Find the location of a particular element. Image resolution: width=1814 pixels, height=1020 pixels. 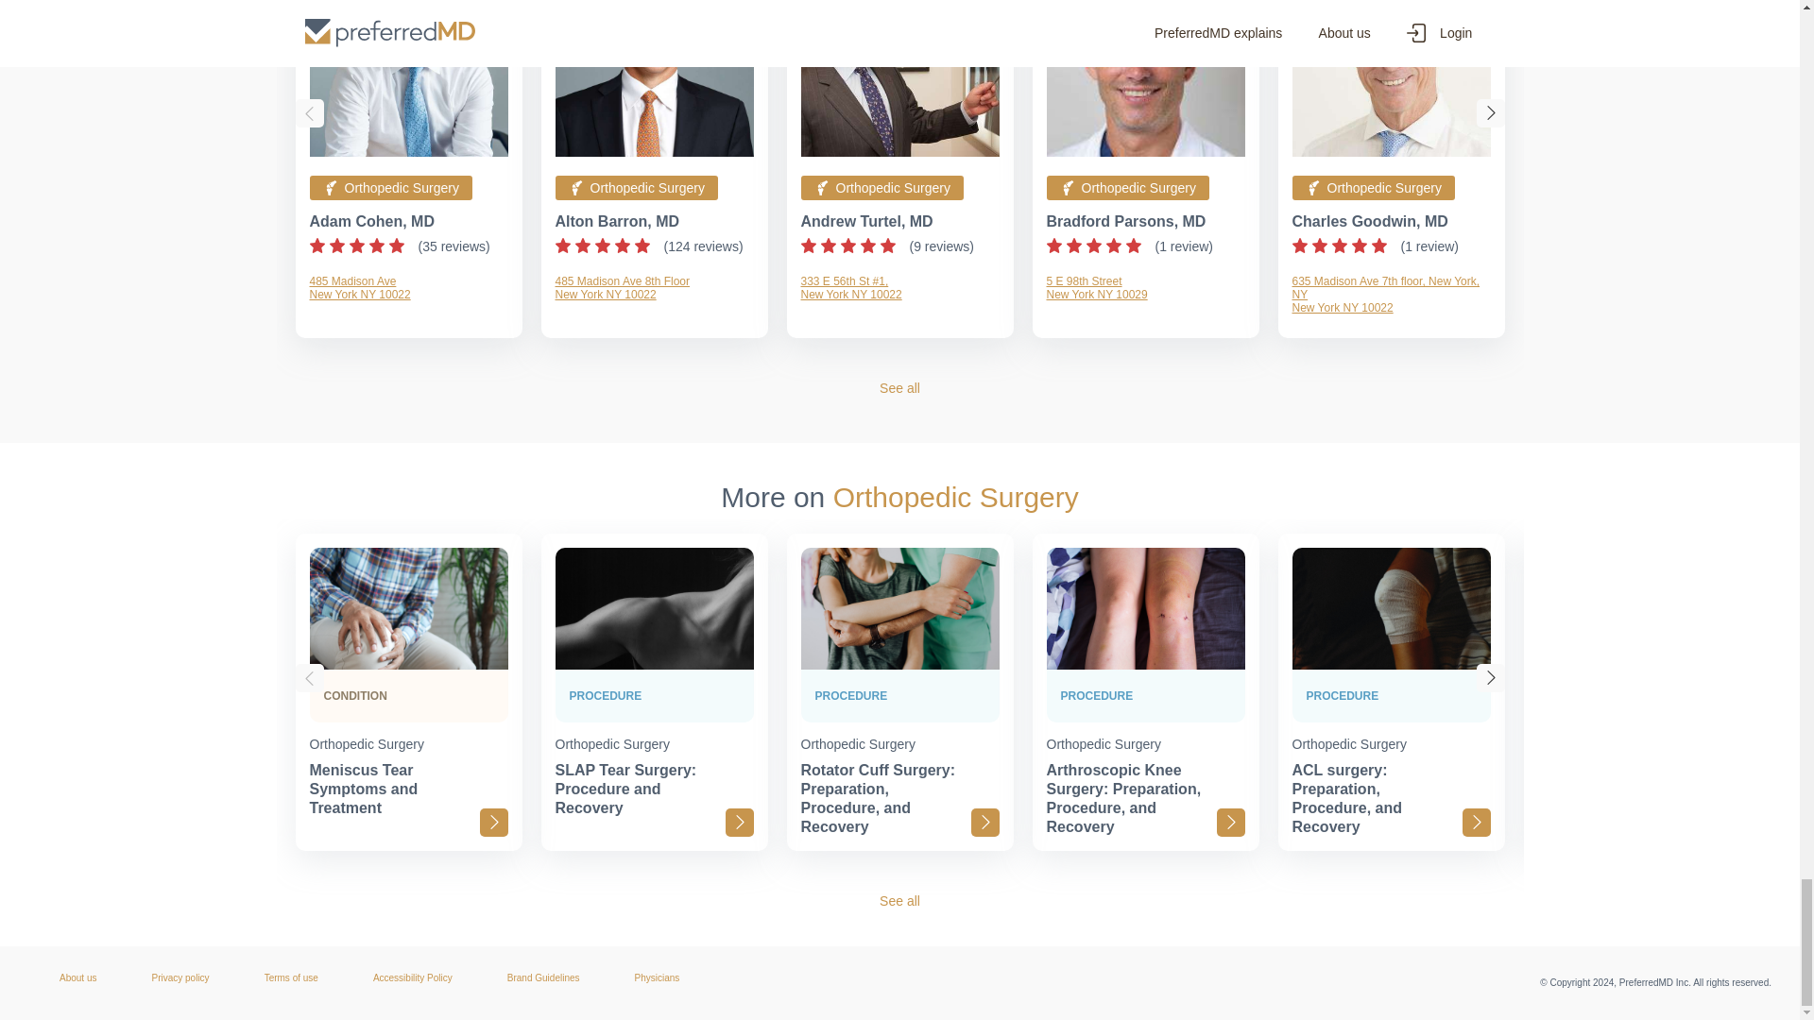

Alton Barron, MD is located at coordinates (372, 221).